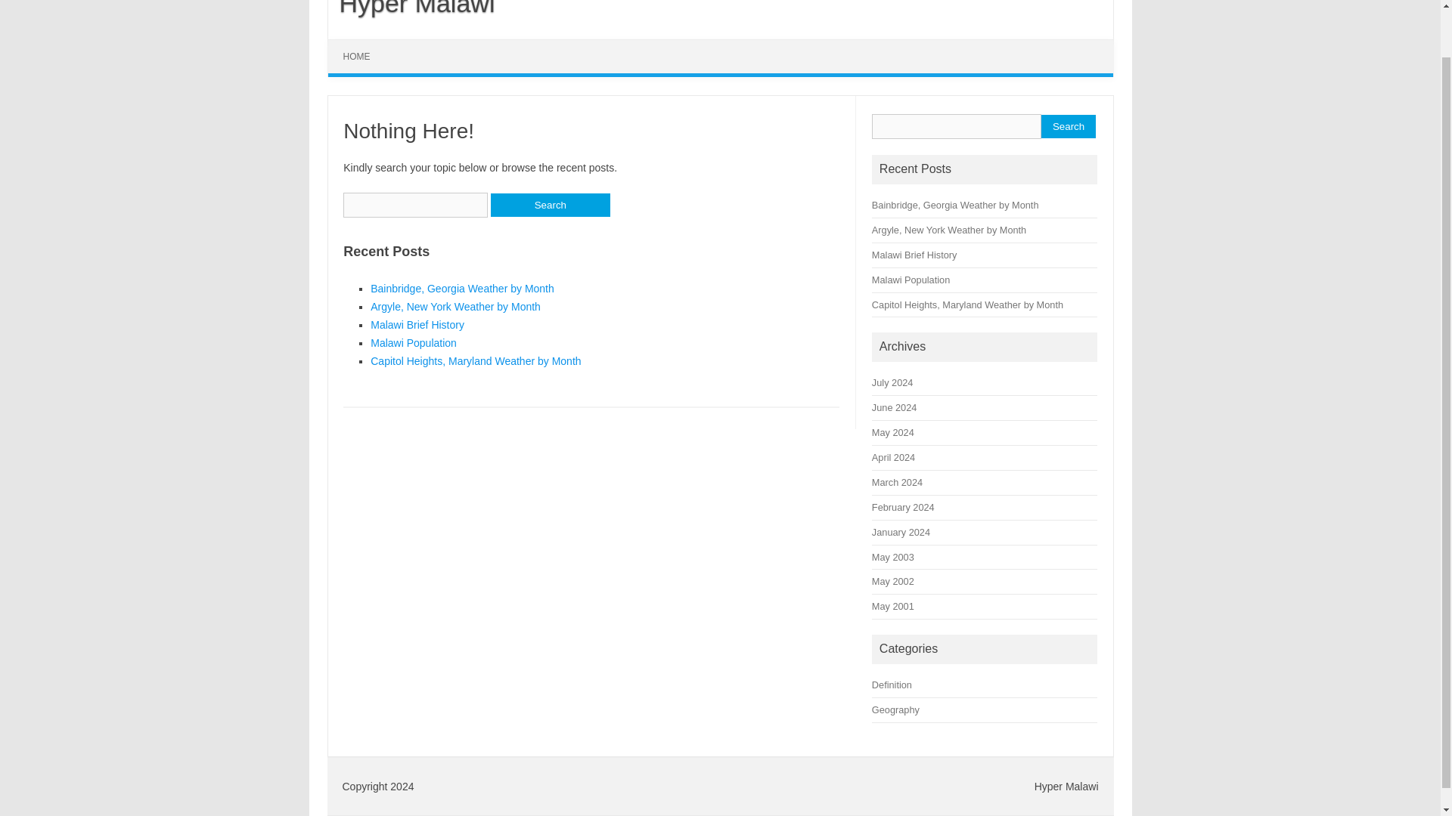 The width and height of the screenshot is (1452, 816). Describe the element at coordinates (914, 255) in the screenshot. I see `Malawi Brief History` at that location.